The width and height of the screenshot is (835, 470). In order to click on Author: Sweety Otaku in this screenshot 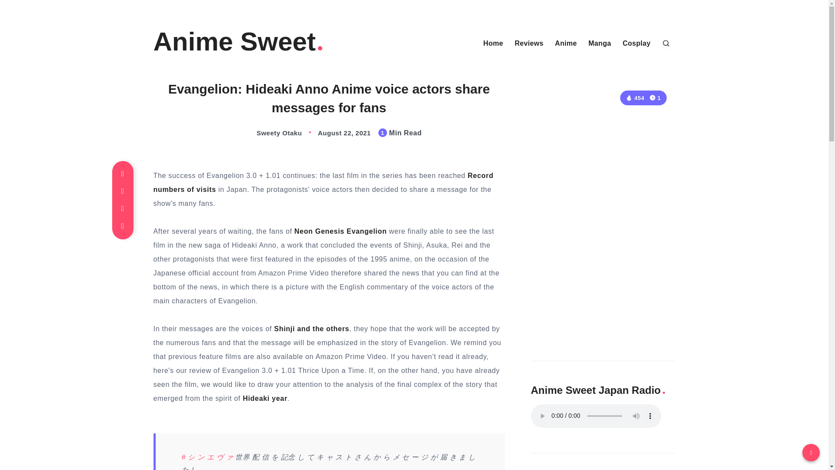, I will do `click(270, 133)`.